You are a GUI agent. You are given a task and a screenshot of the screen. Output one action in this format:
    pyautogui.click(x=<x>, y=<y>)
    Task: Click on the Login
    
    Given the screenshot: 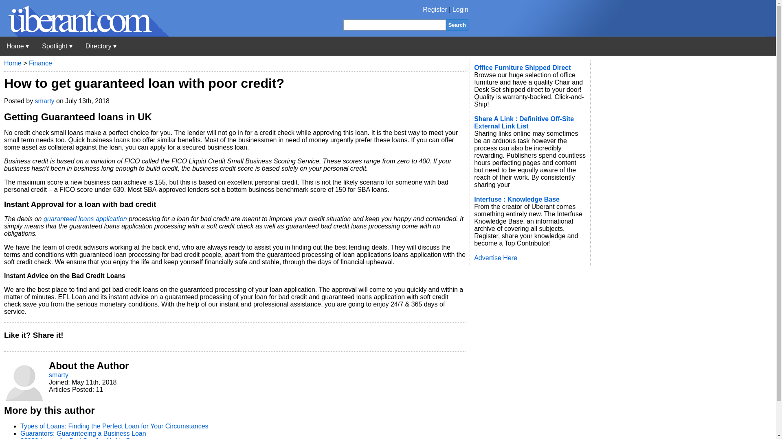 What is the action you would take?
    pyautogui.click(x=460, y=10)
    